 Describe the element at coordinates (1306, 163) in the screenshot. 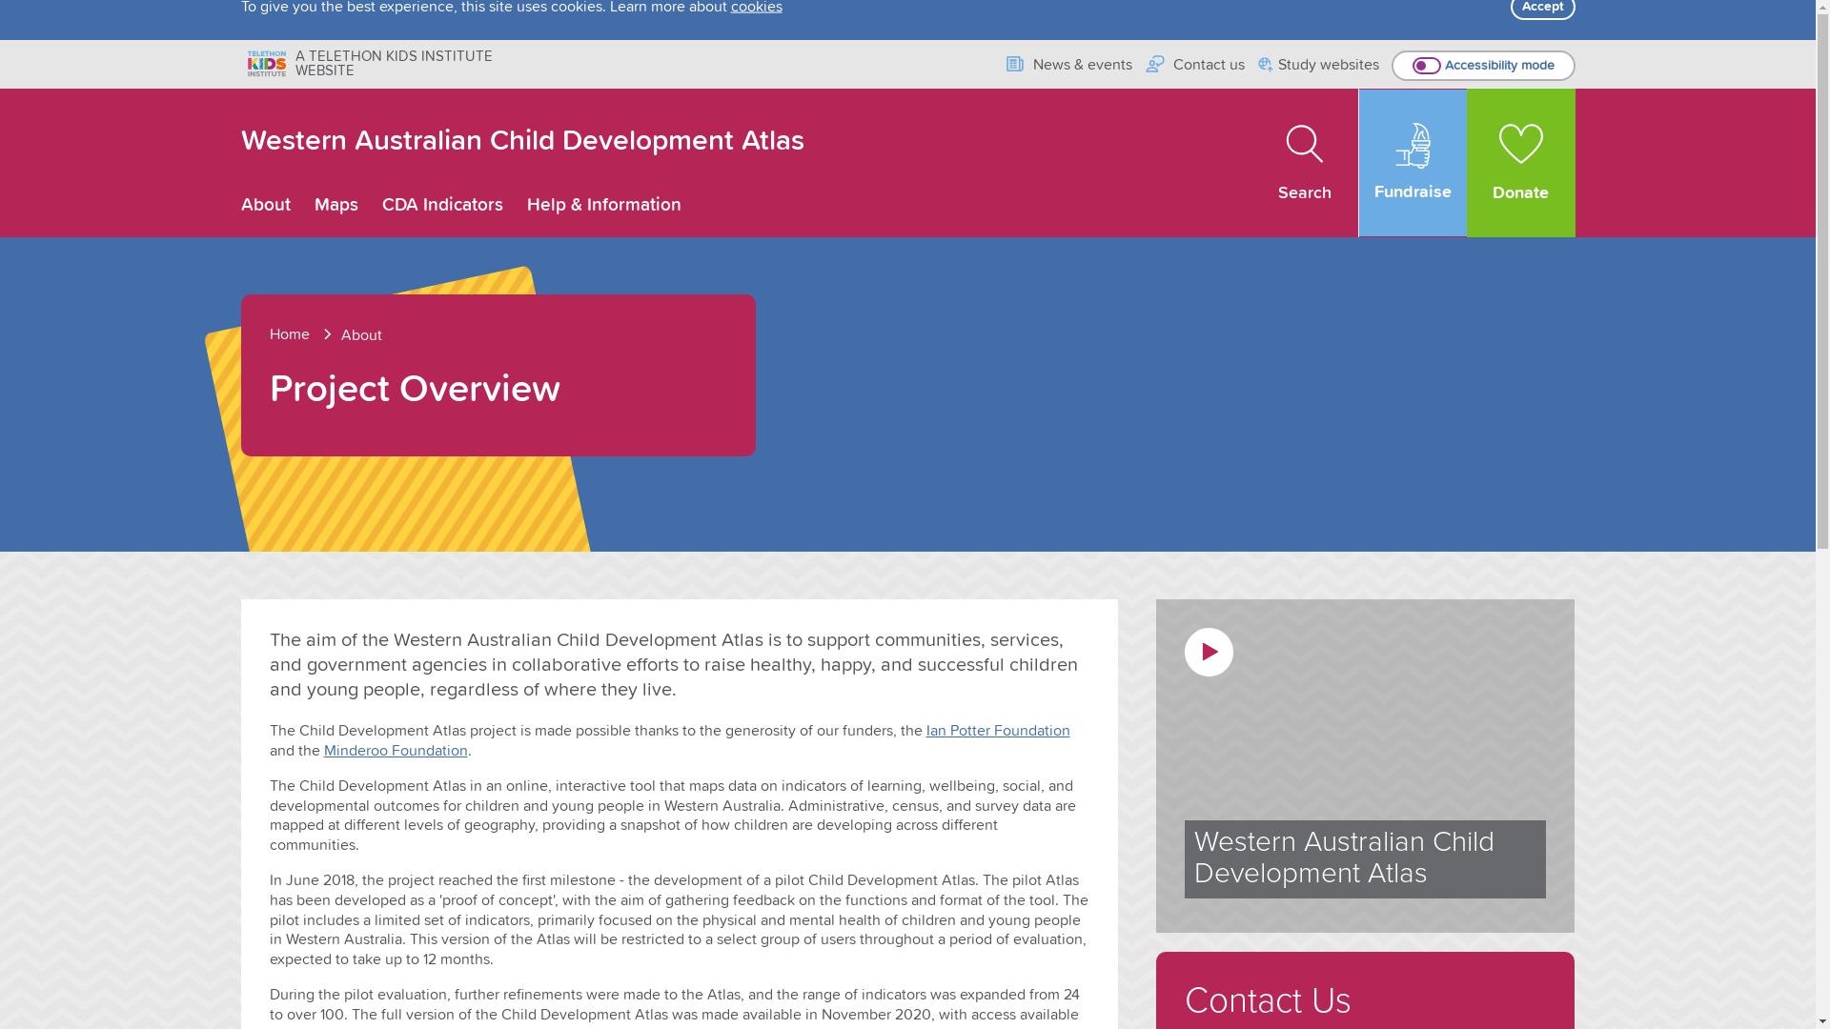

I see `Search` at that location.